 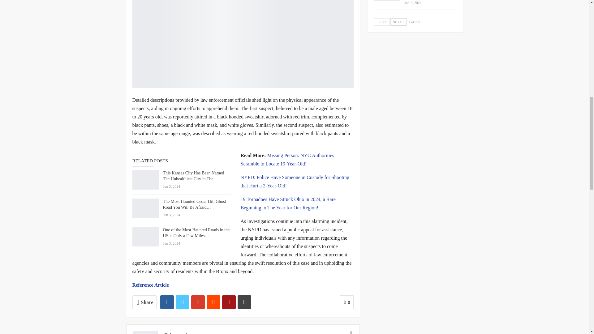 I want to click on 0, so click(x=346, y=302).